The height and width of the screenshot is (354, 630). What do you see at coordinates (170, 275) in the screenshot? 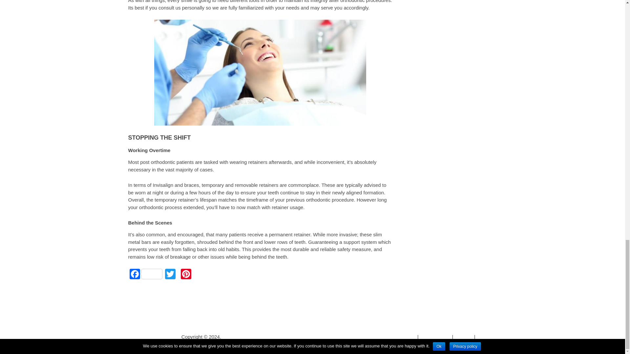
I see `Twitter` at bounding box center [170, 275].